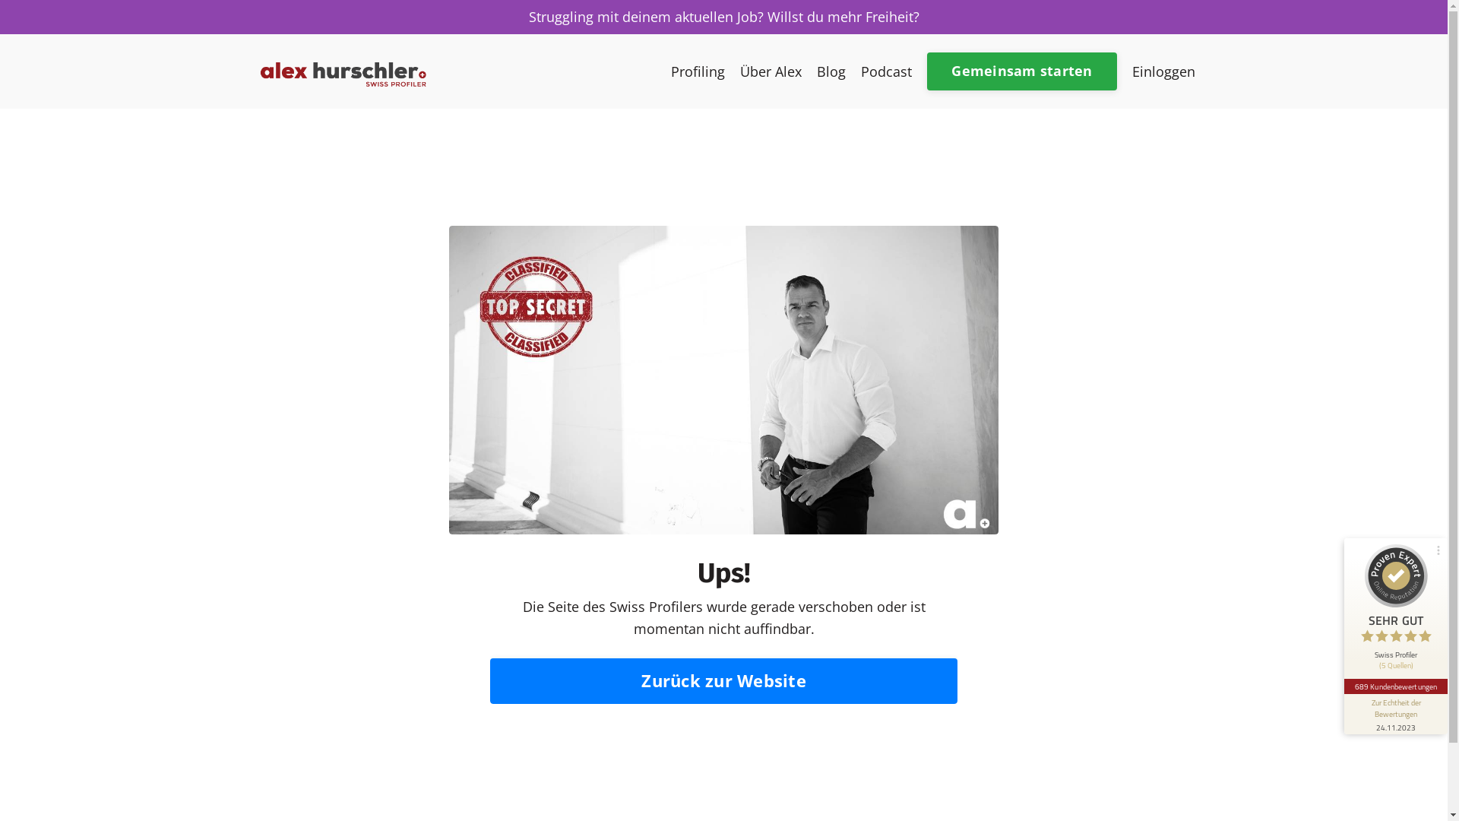  I want to click on Blog, so click(831, 71).